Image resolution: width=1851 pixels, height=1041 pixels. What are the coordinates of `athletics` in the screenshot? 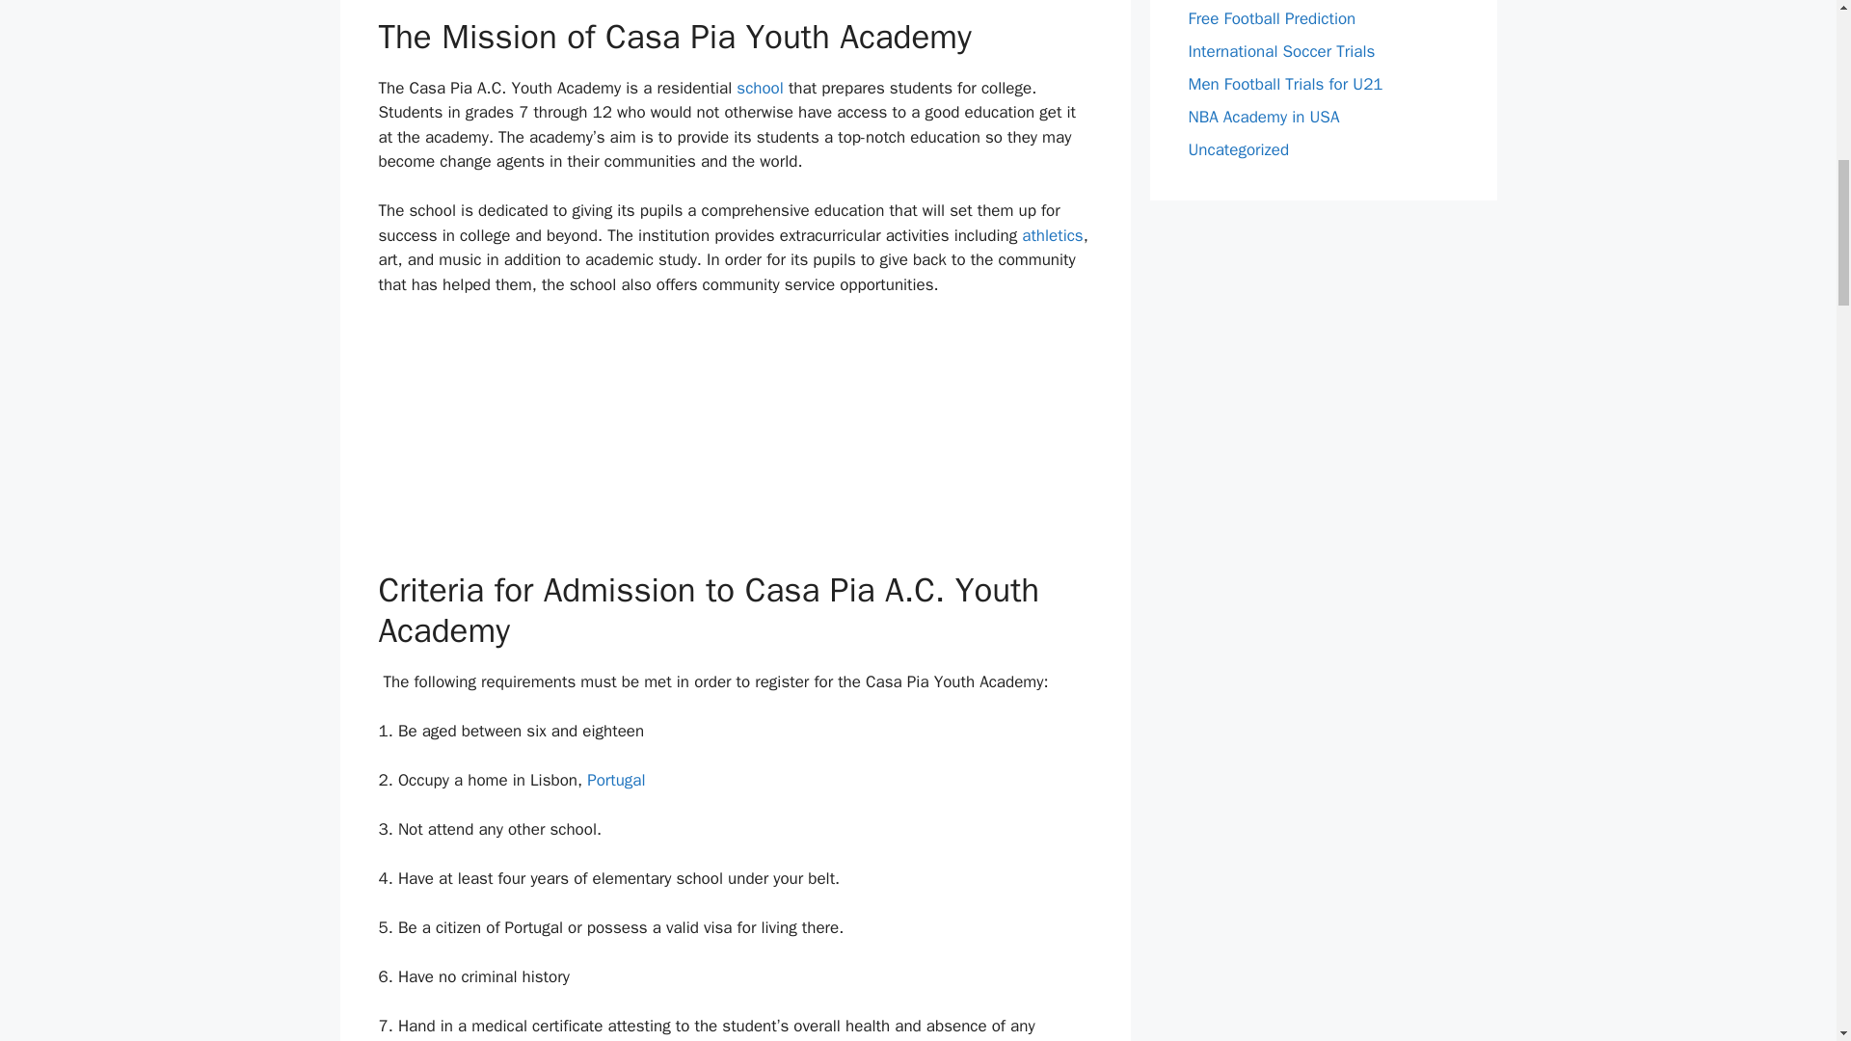 It's located at (1052, 235).